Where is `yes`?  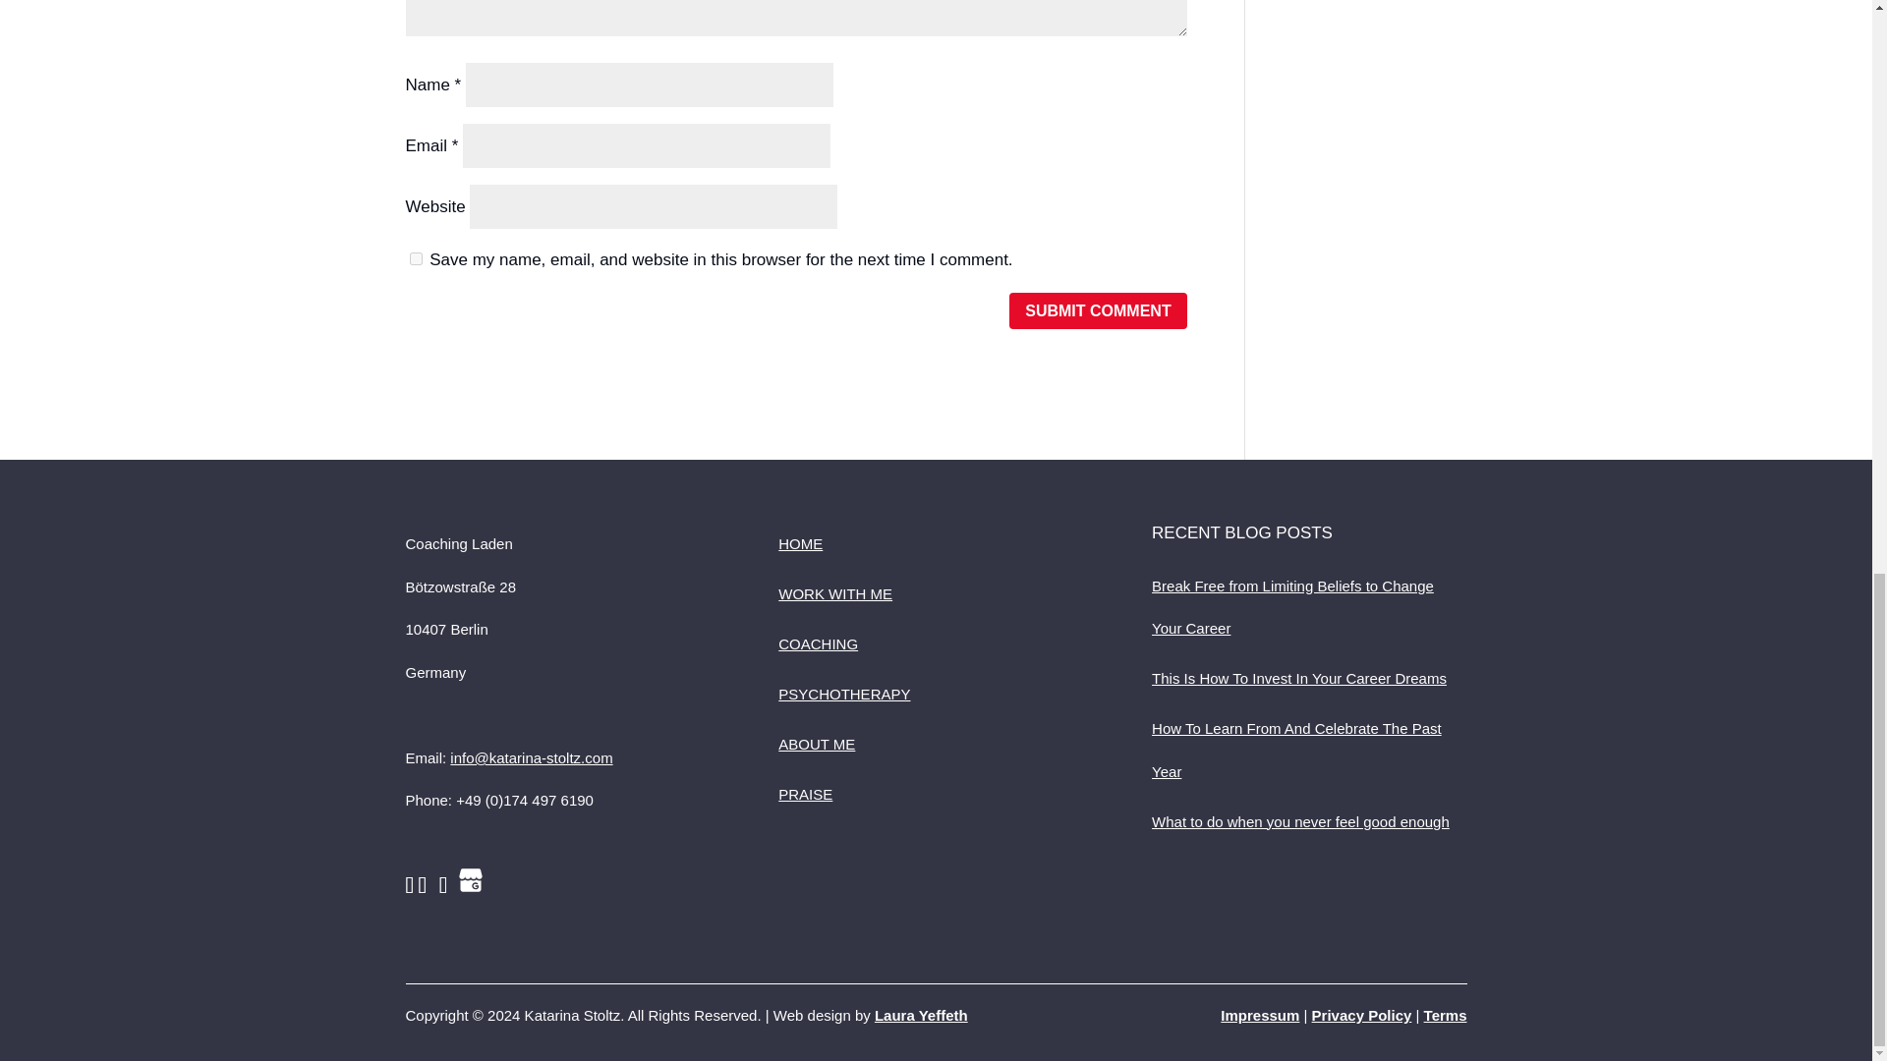
yes is located at coordinates (415, 259).